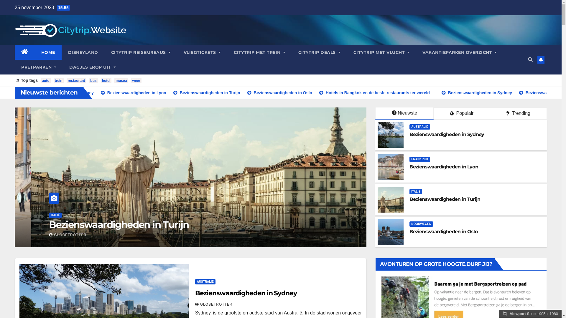 Image resolution: width=566 pixels, height=318 pixels. I want to click on CITYTRIP REISBUREAUS, so click(141, 52).